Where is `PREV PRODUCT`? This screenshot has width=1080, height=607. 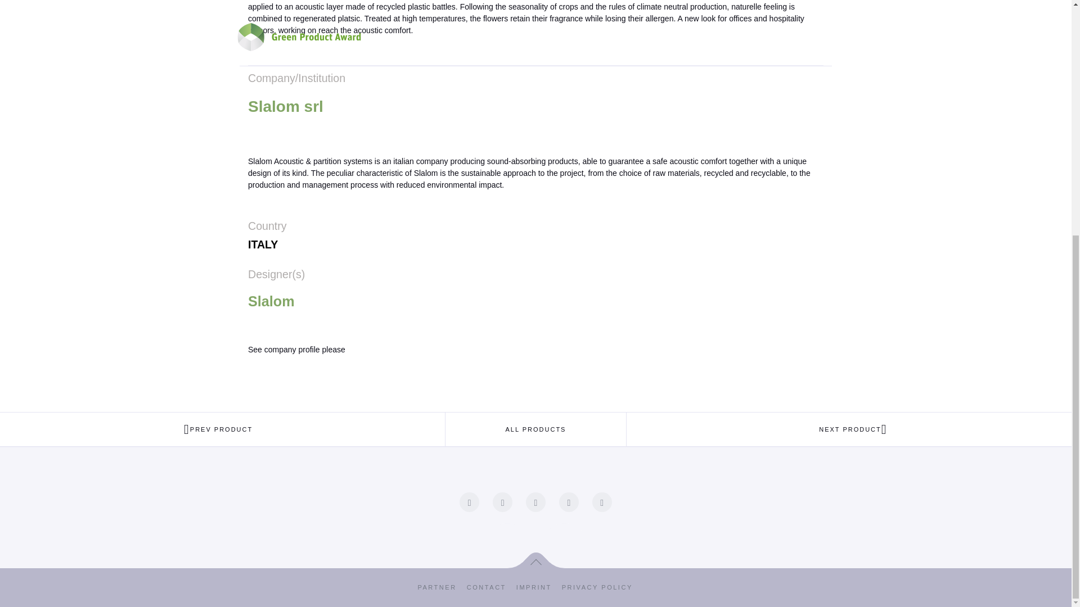 PREV PRODUCT is located at coordinates (223, 429).